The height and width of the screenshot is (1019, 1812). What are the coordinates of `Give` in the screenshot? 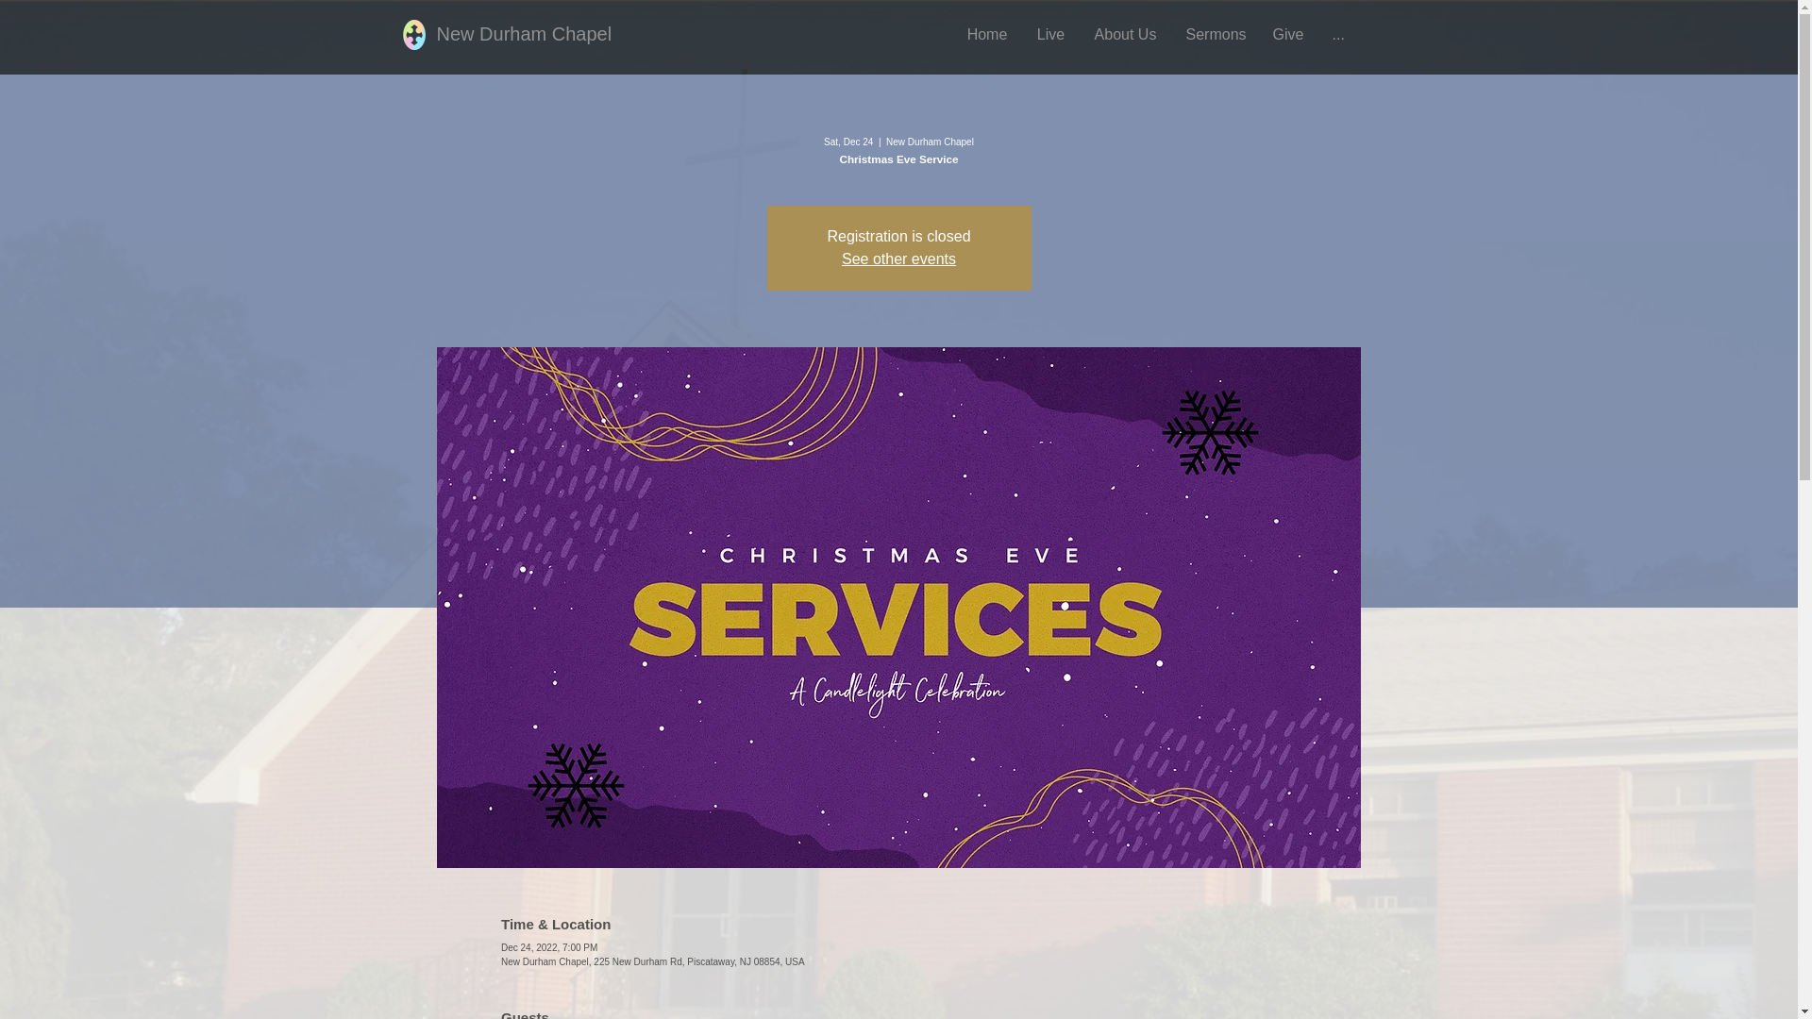 It's located at (1287, 34).